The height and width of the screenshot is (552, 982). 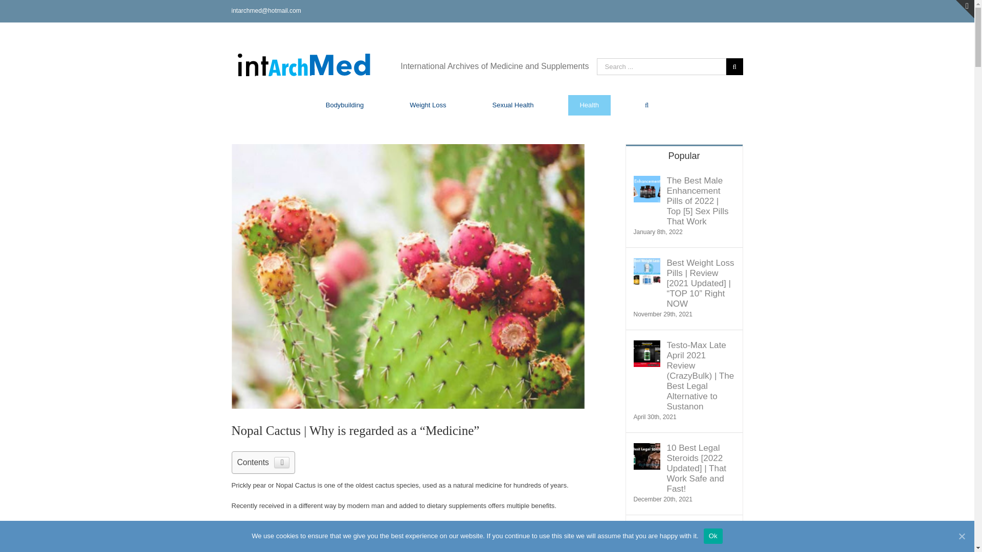 I want to click on Health, so click(x=589, y=105).